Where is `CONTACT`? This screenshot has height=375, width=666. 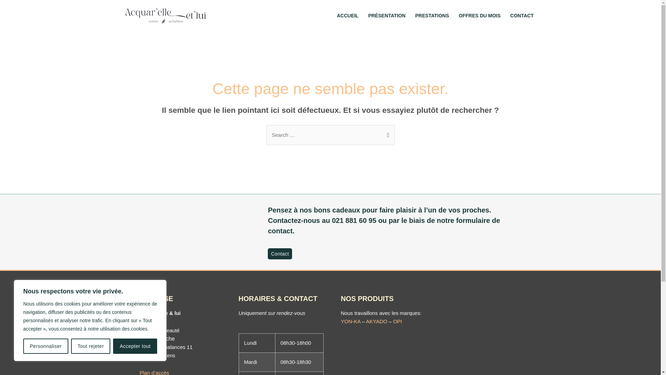
CONTACT is located at coordinates (522, 16).